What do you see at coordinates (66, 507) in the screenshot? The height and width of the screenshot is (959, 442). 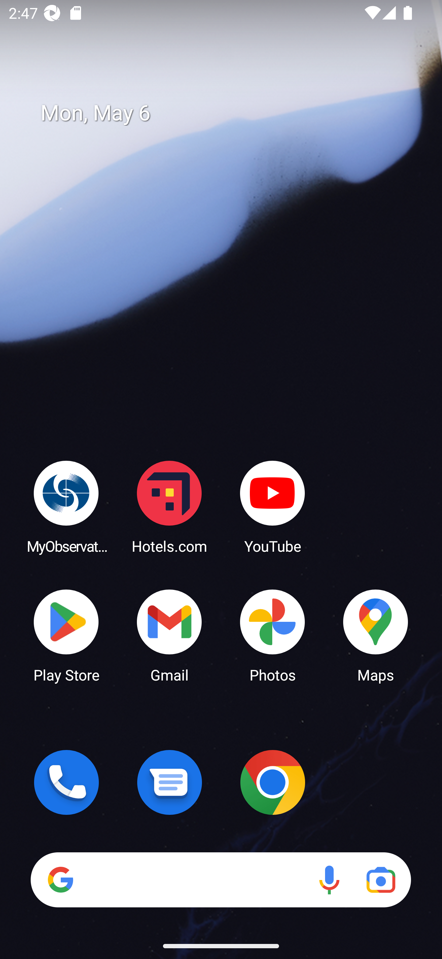 I see `MyObservatory` at bounding box center [66, 507].